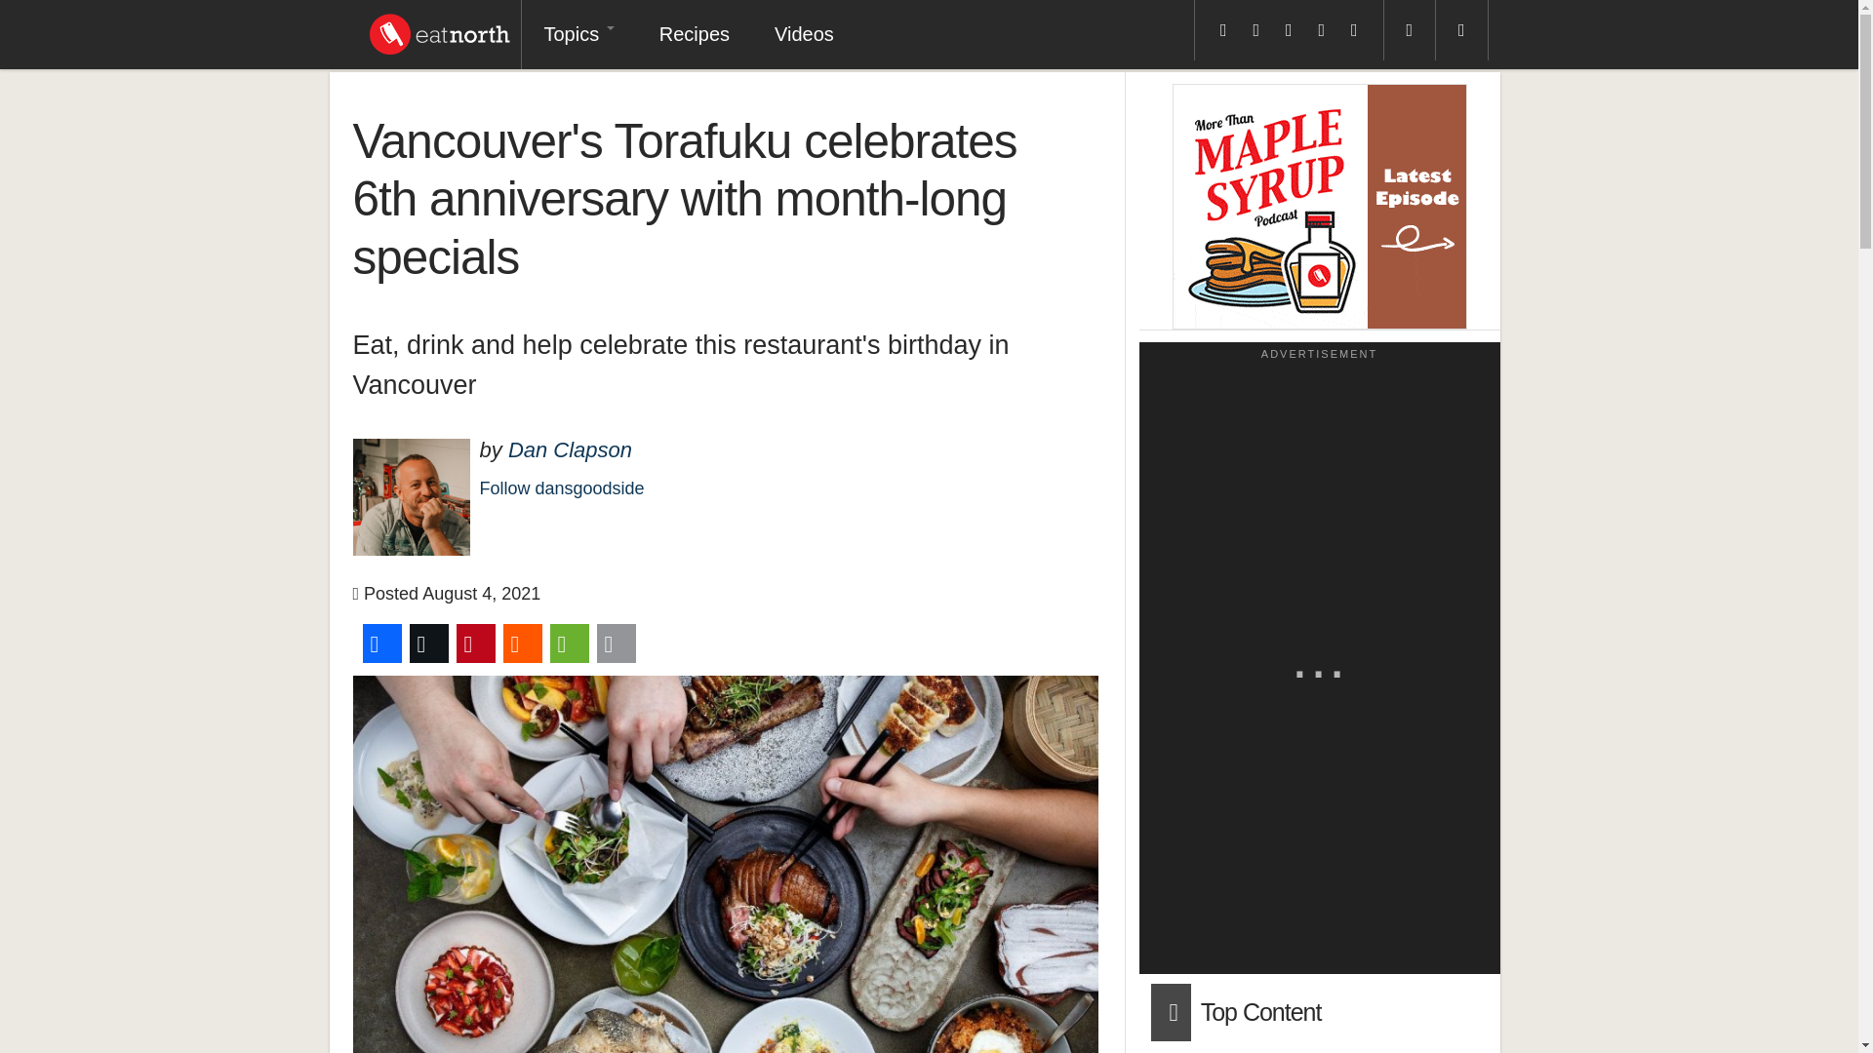 Image resolution: width=1873 pixels, height=1053 pixels. What do you see at coordinates (617, 643) in the screenshot?
I see `Email This` at bounding box center [617, 643].